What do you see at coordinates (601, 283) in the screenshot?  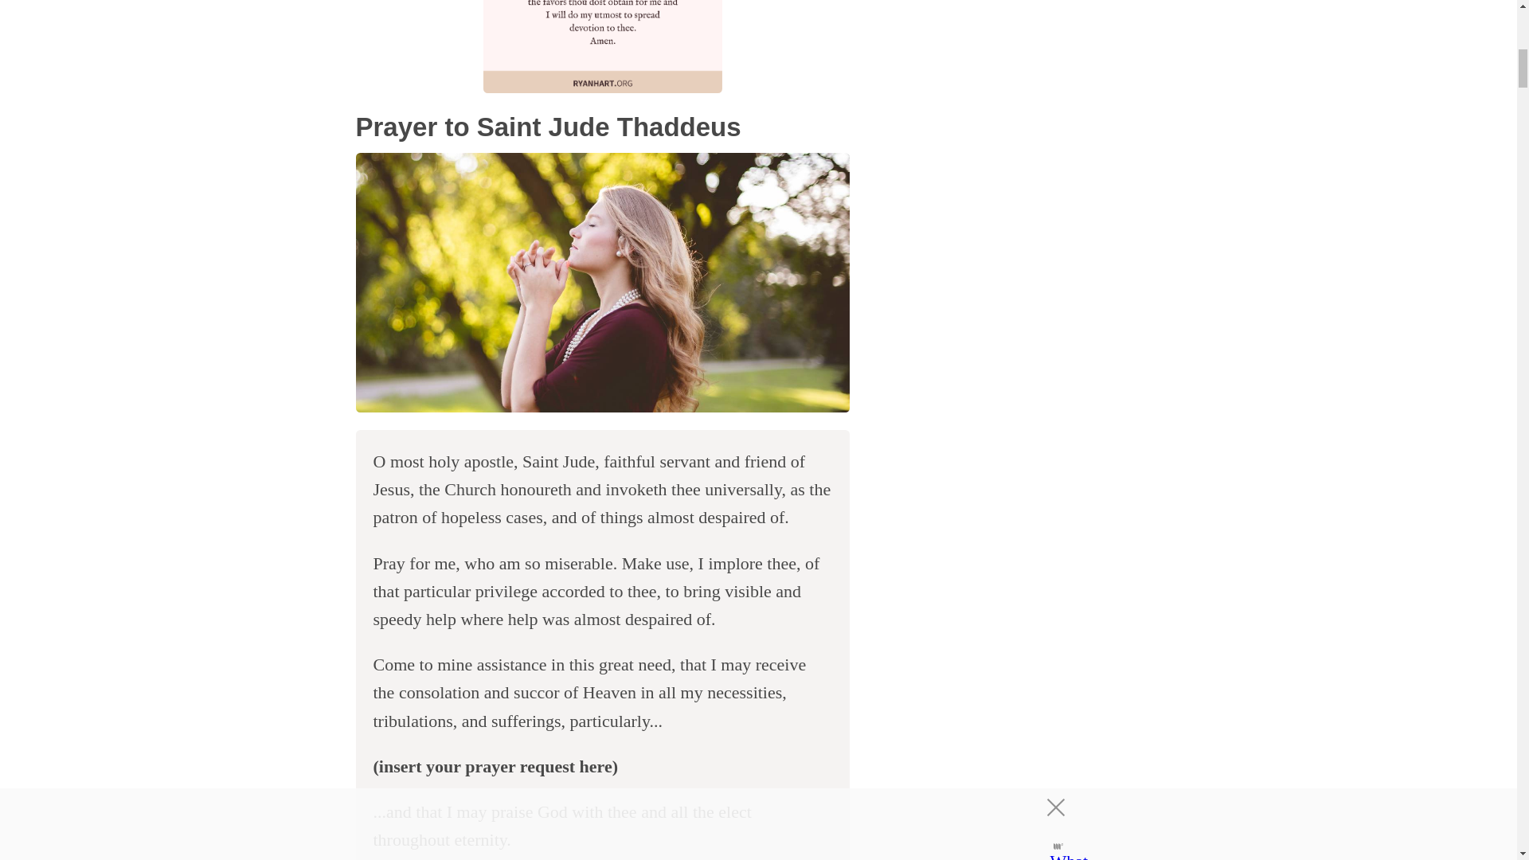 I see `Prayer to Saint Jude` at bounding box center [601, 283].